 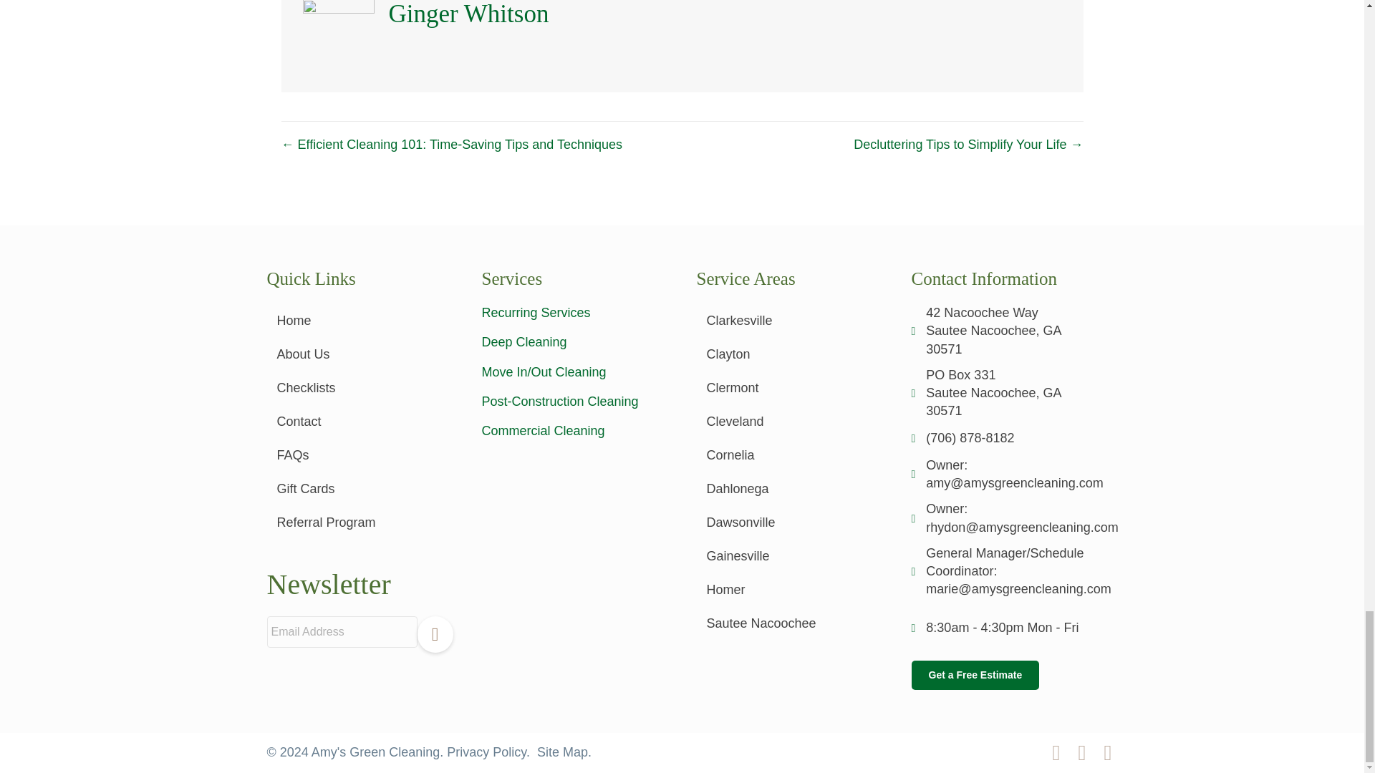 What do you see at coordinates (360, 488) in the screenshot?
I see `Gift Cards` at bounding box center [360, 488].